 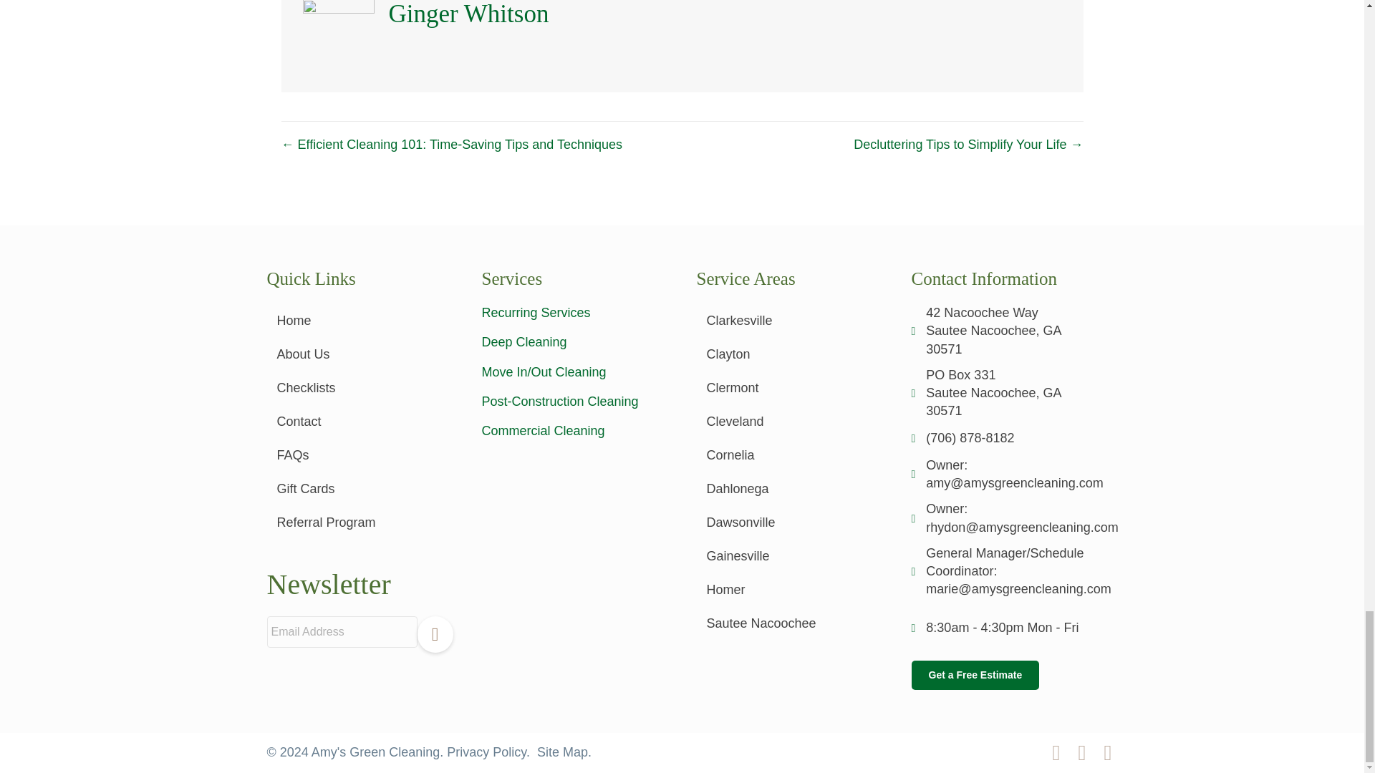 What do you see at coordinates (360, 488) in the screenshot?
I see `Gift Cards` at bounding box center [360, 488].